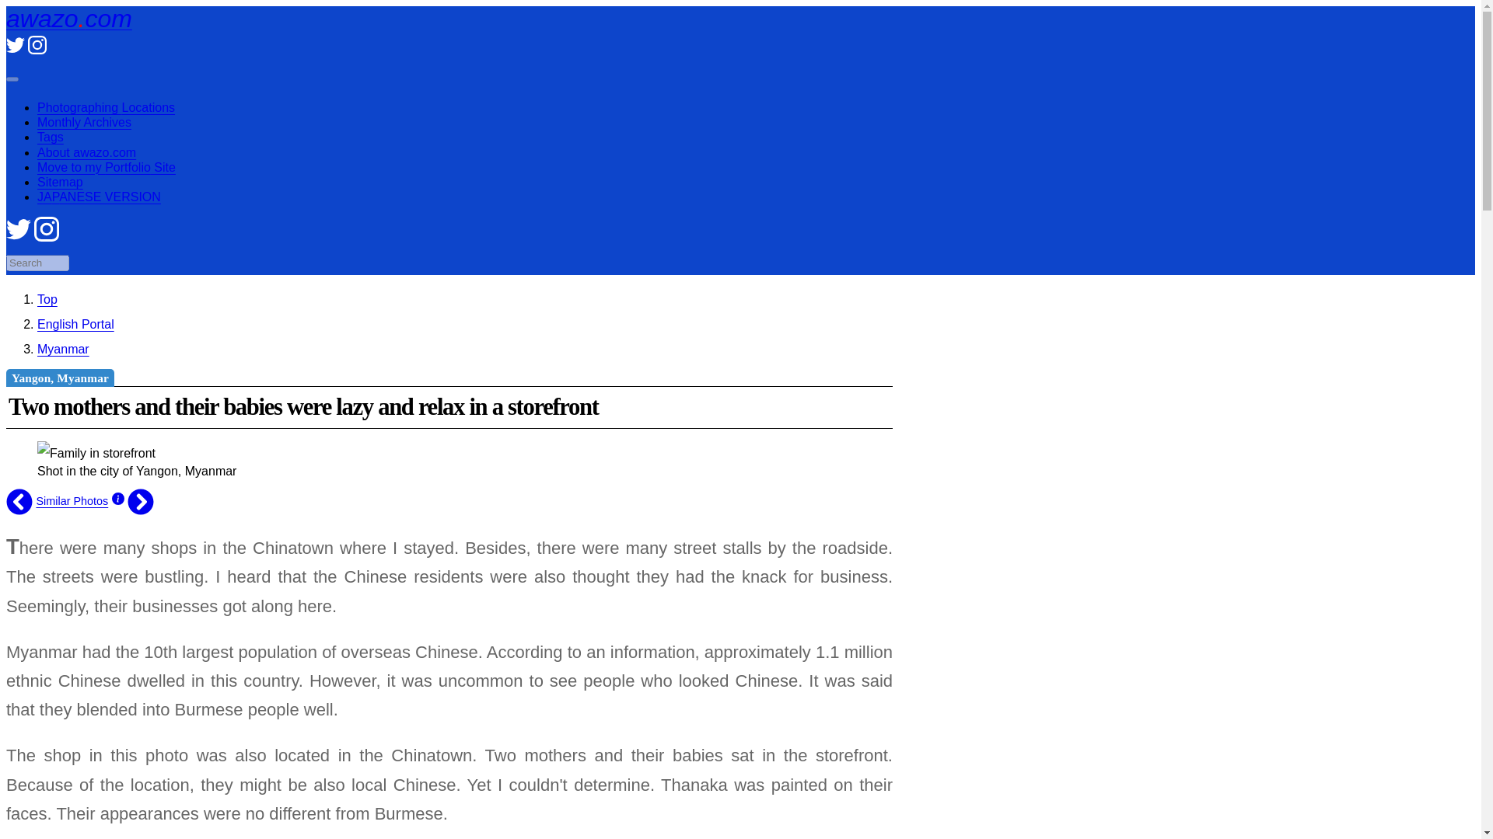  I want to click on English Portal, so click(76, 324).